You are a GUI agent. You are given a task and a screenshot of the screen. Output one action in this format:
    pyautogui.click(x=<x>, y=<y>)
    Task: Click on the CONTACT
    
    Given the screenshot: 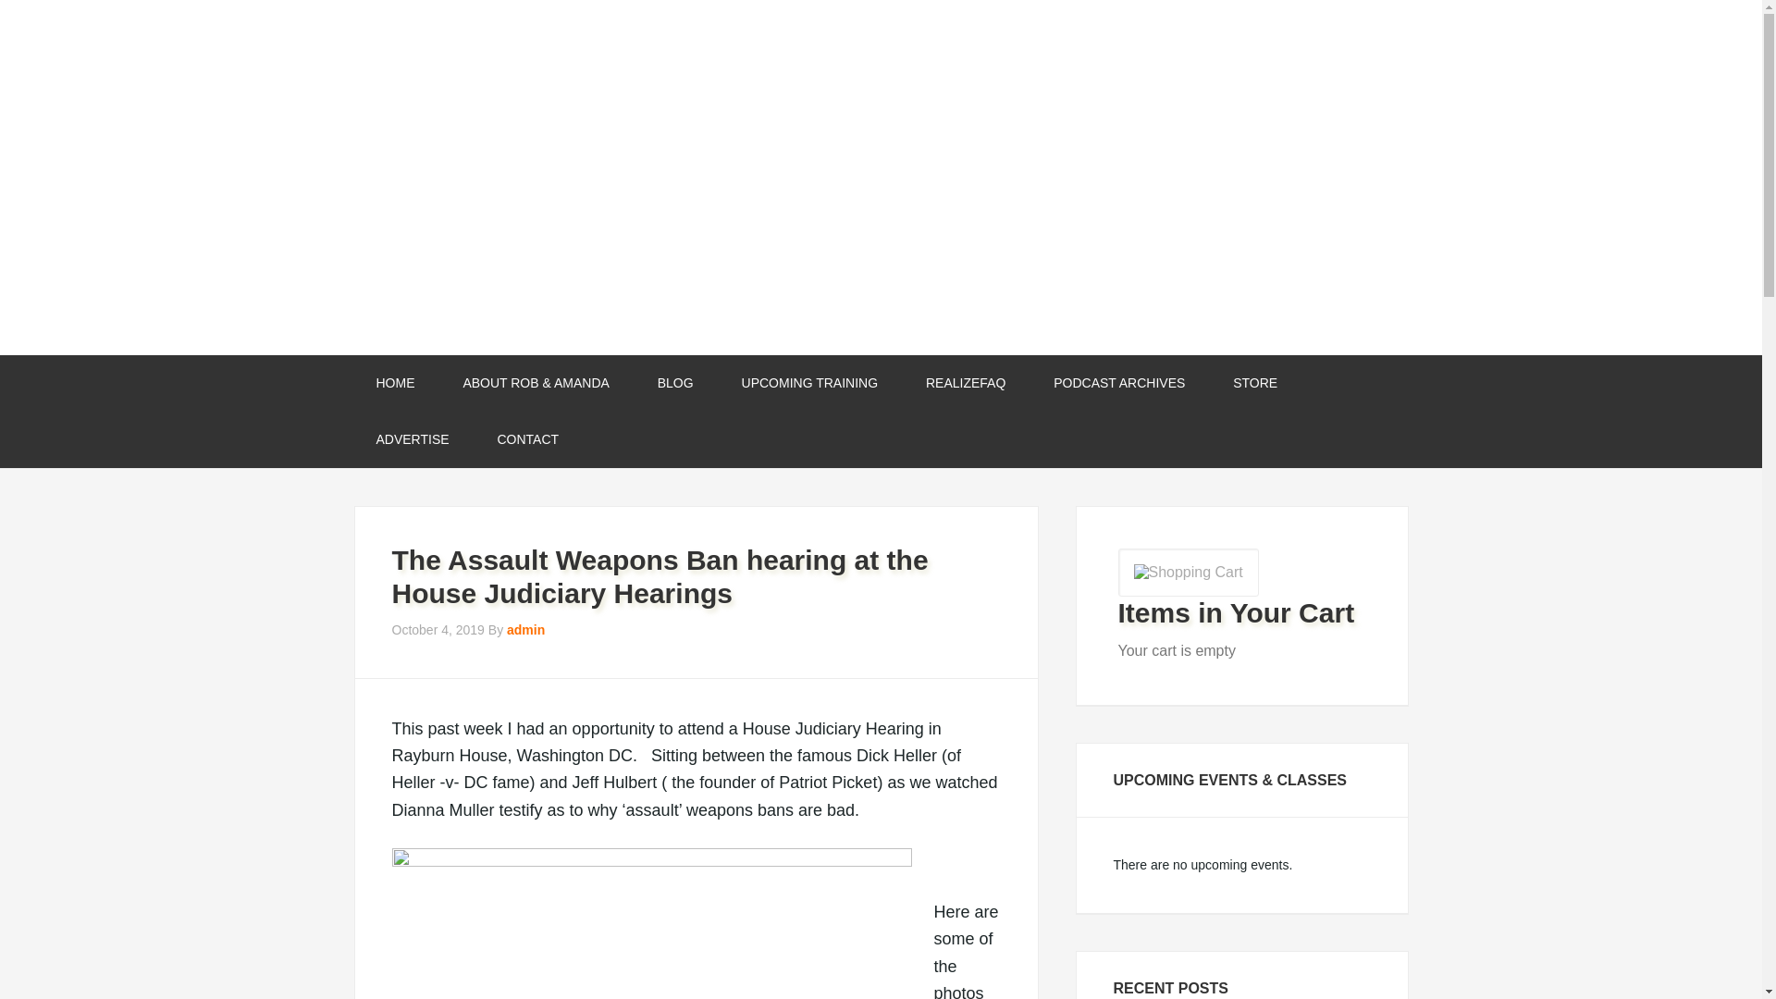 What is the action you would take?
    pyautogui.click(x=529, y=439)
    